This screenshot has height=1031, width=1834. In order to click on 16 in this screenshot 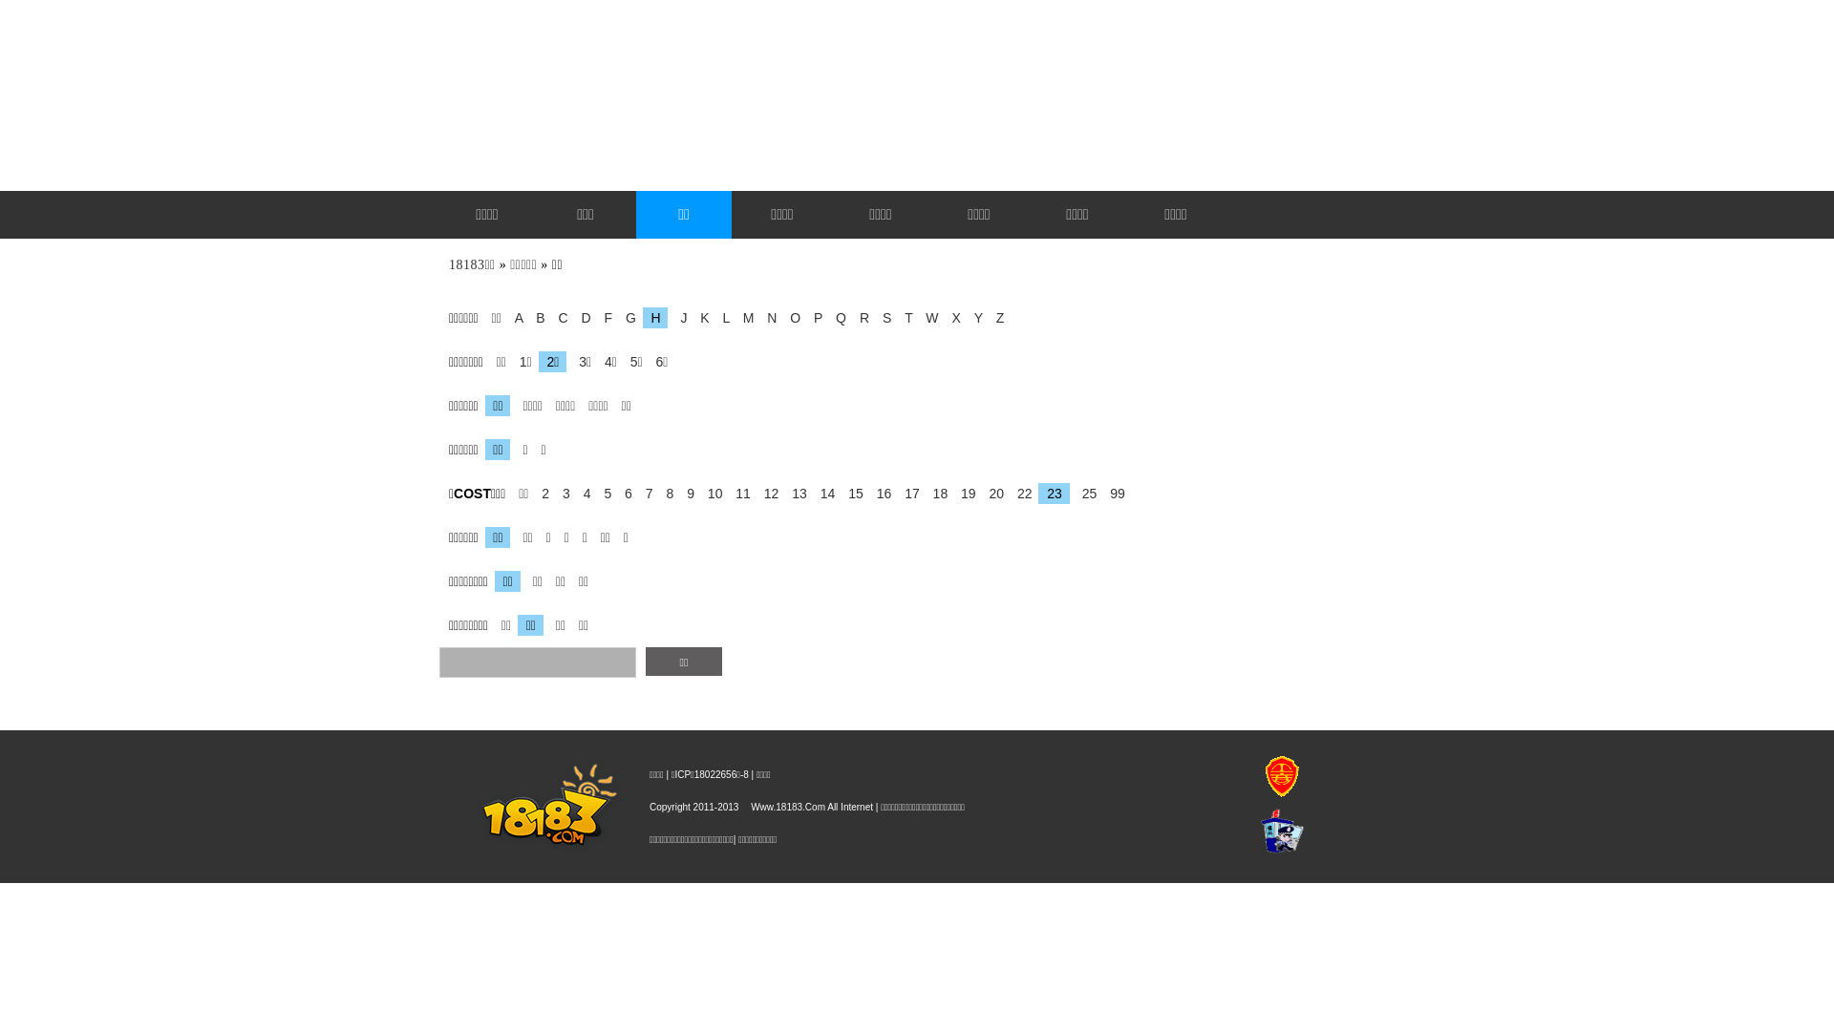, I will do `click(880, 493)`.